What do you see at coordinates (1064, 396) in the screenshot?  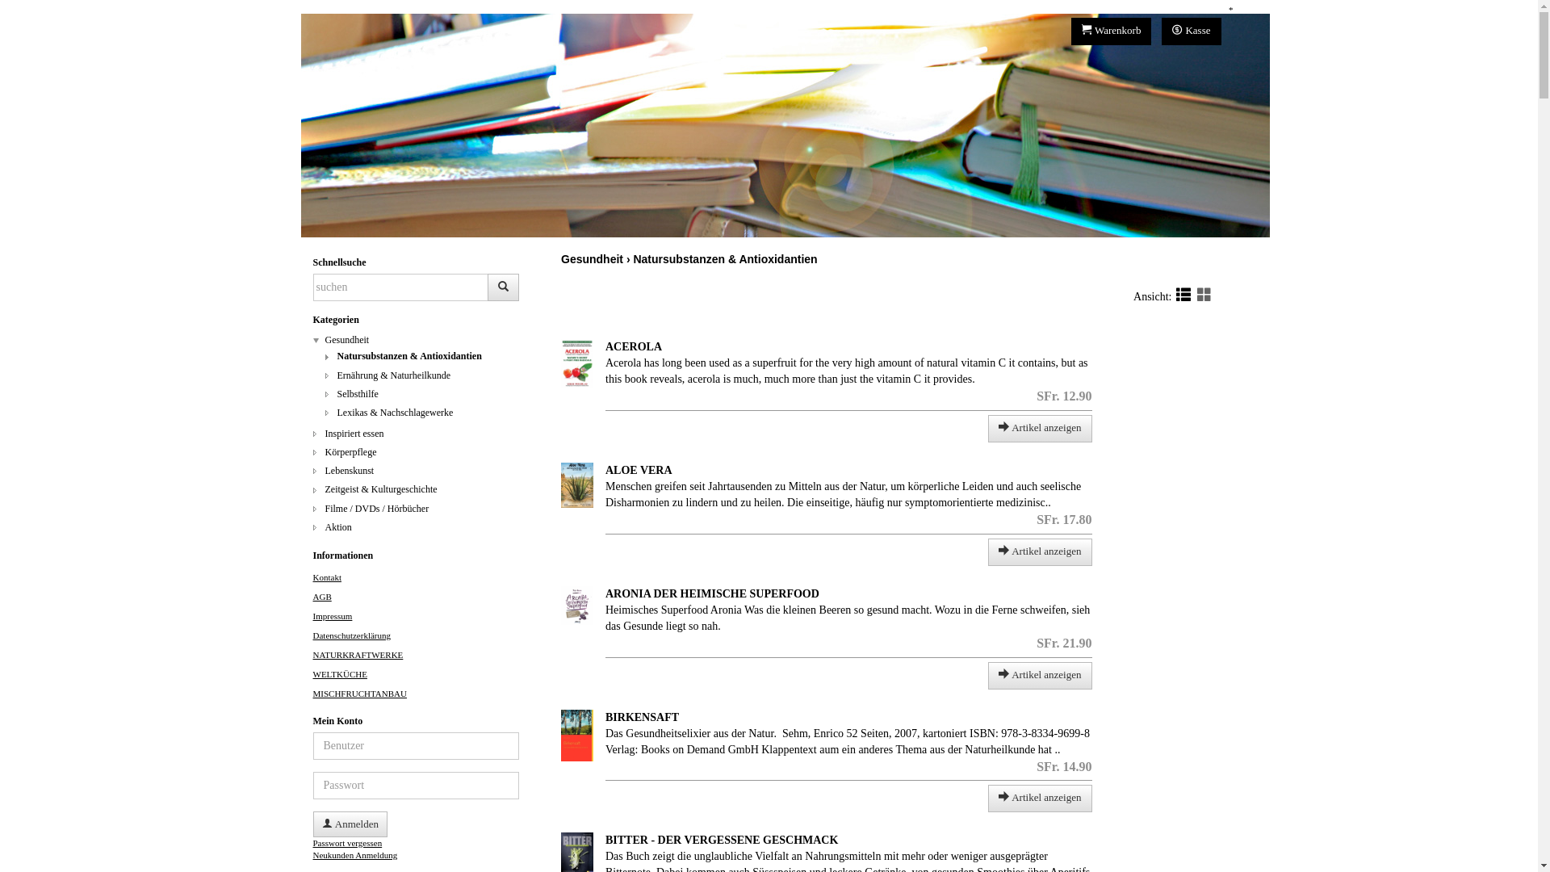 I see `SFr. 12.90` at bounding box center [1064, 396].